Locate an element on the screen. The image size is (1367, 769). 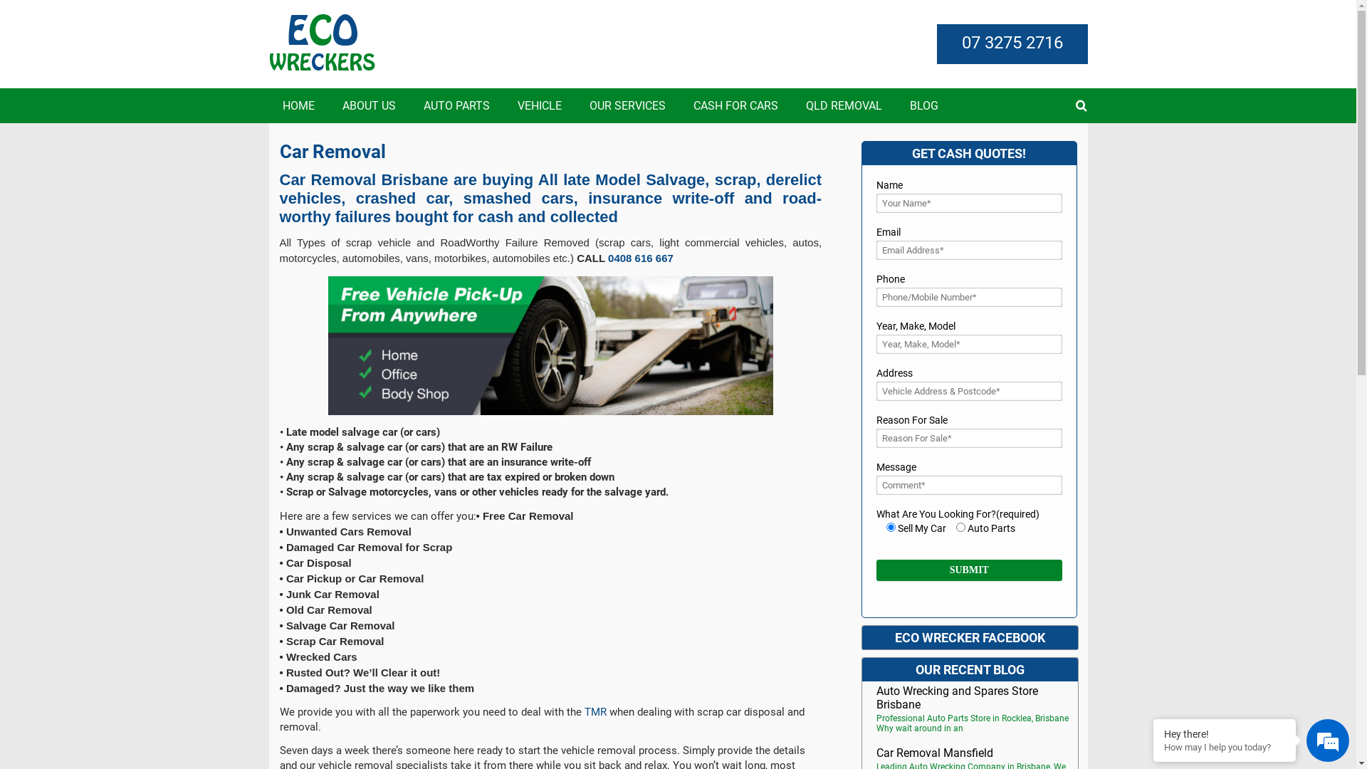
0408 616 667 is located at coordinates (641, 258).